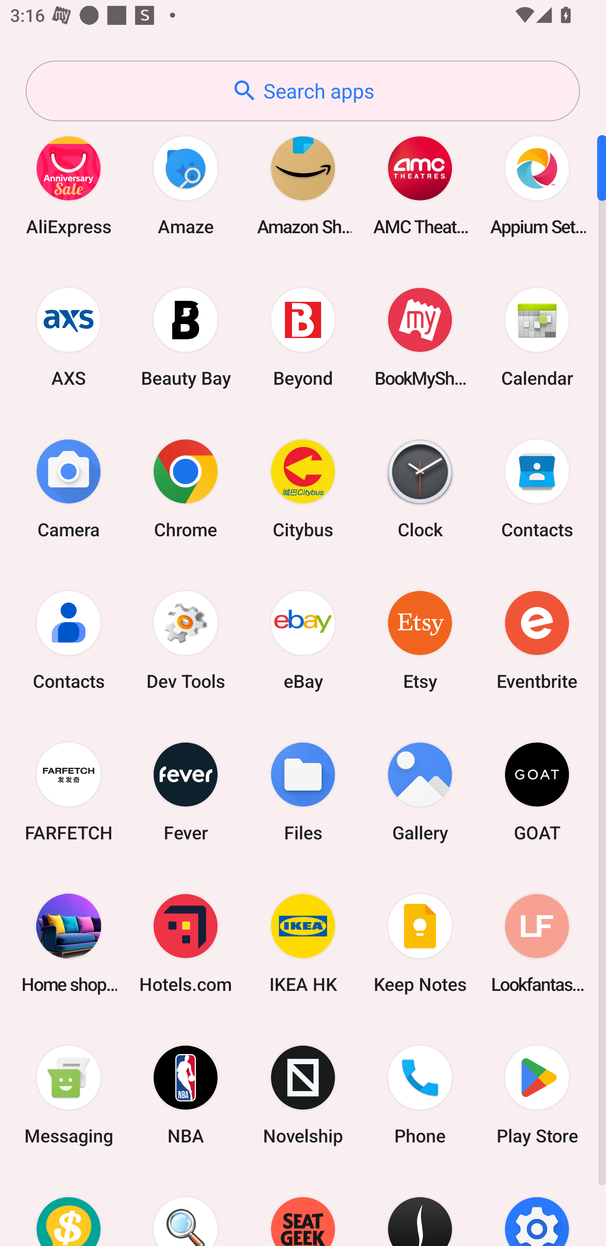 The height and width of the screenshot is (1246, 606). Describe the element at coordinates (186, 337) in the screenshot. I see `Beauty Bay` at that location.